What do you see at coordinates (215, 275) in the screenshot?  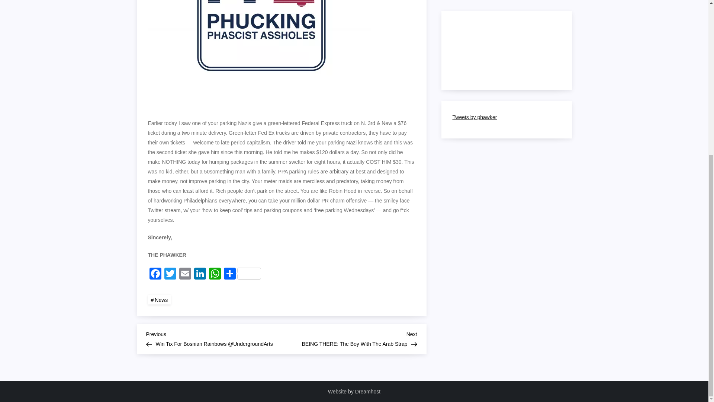 I see `WhatsApp` at bounding box center [215, 275].